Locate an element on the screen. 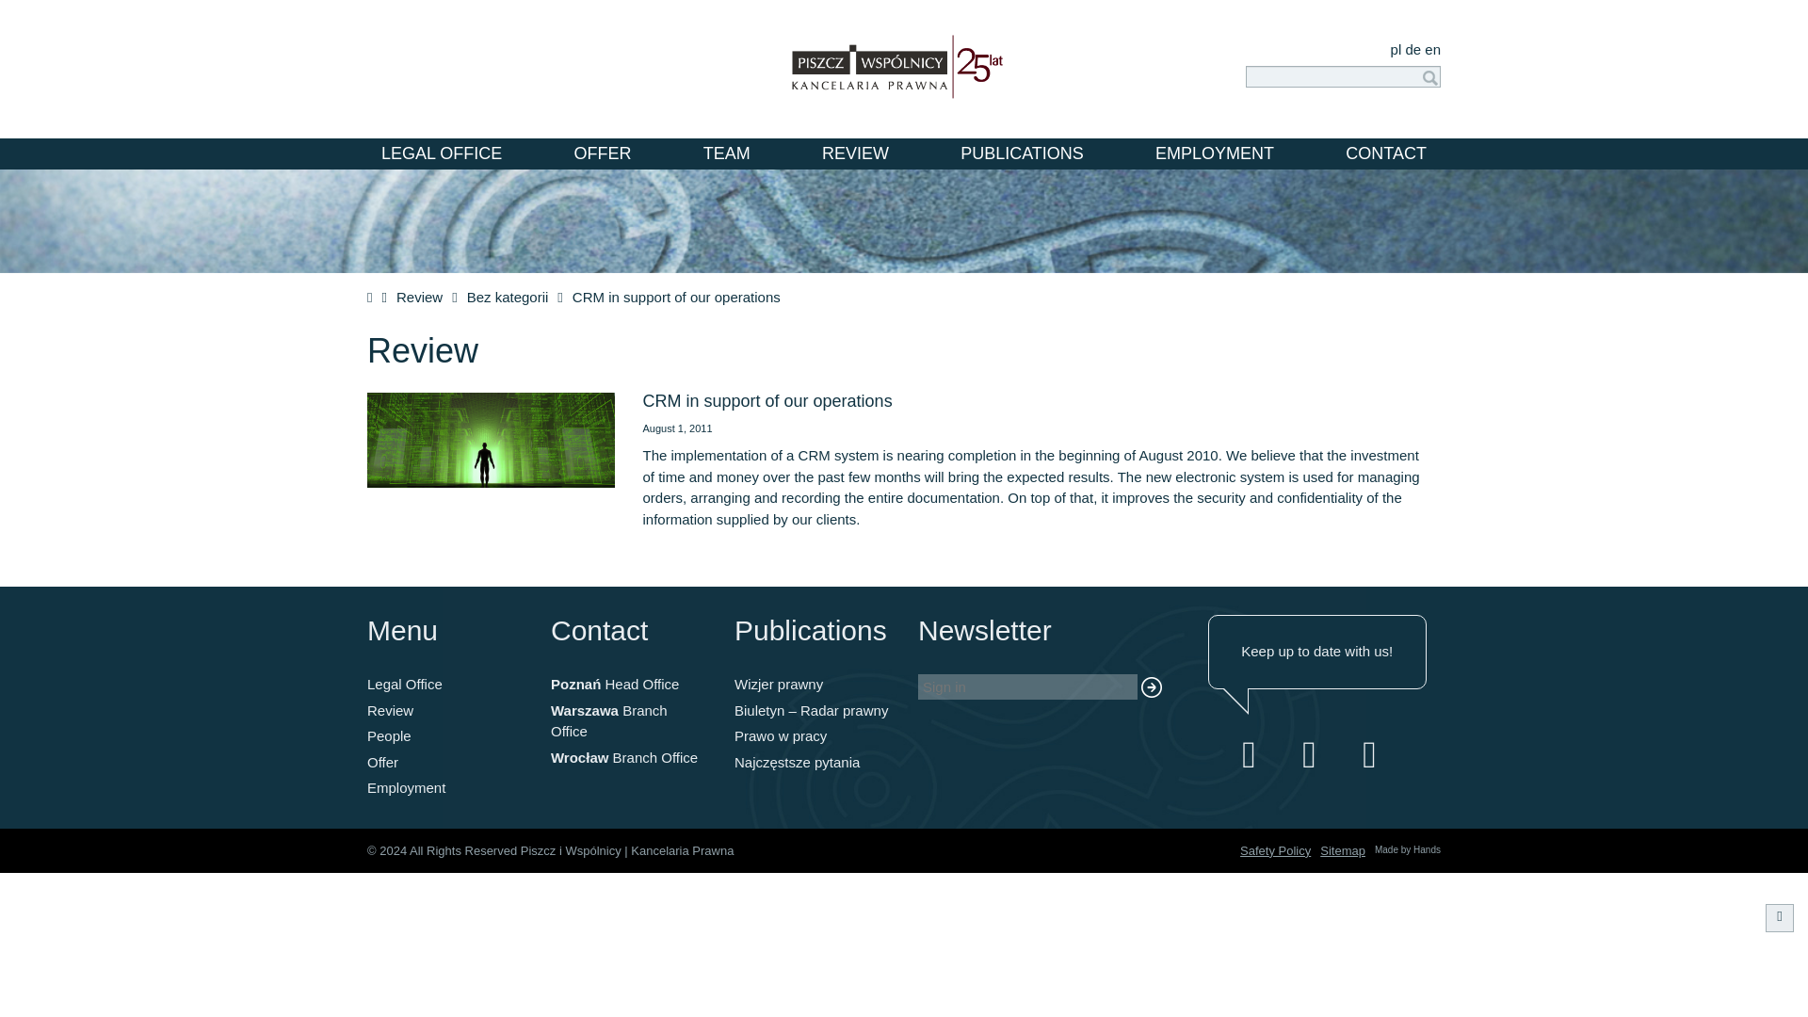 The width and height of the screenshot is (1808, 1017). OFFER is located at coordinates (603, 153).